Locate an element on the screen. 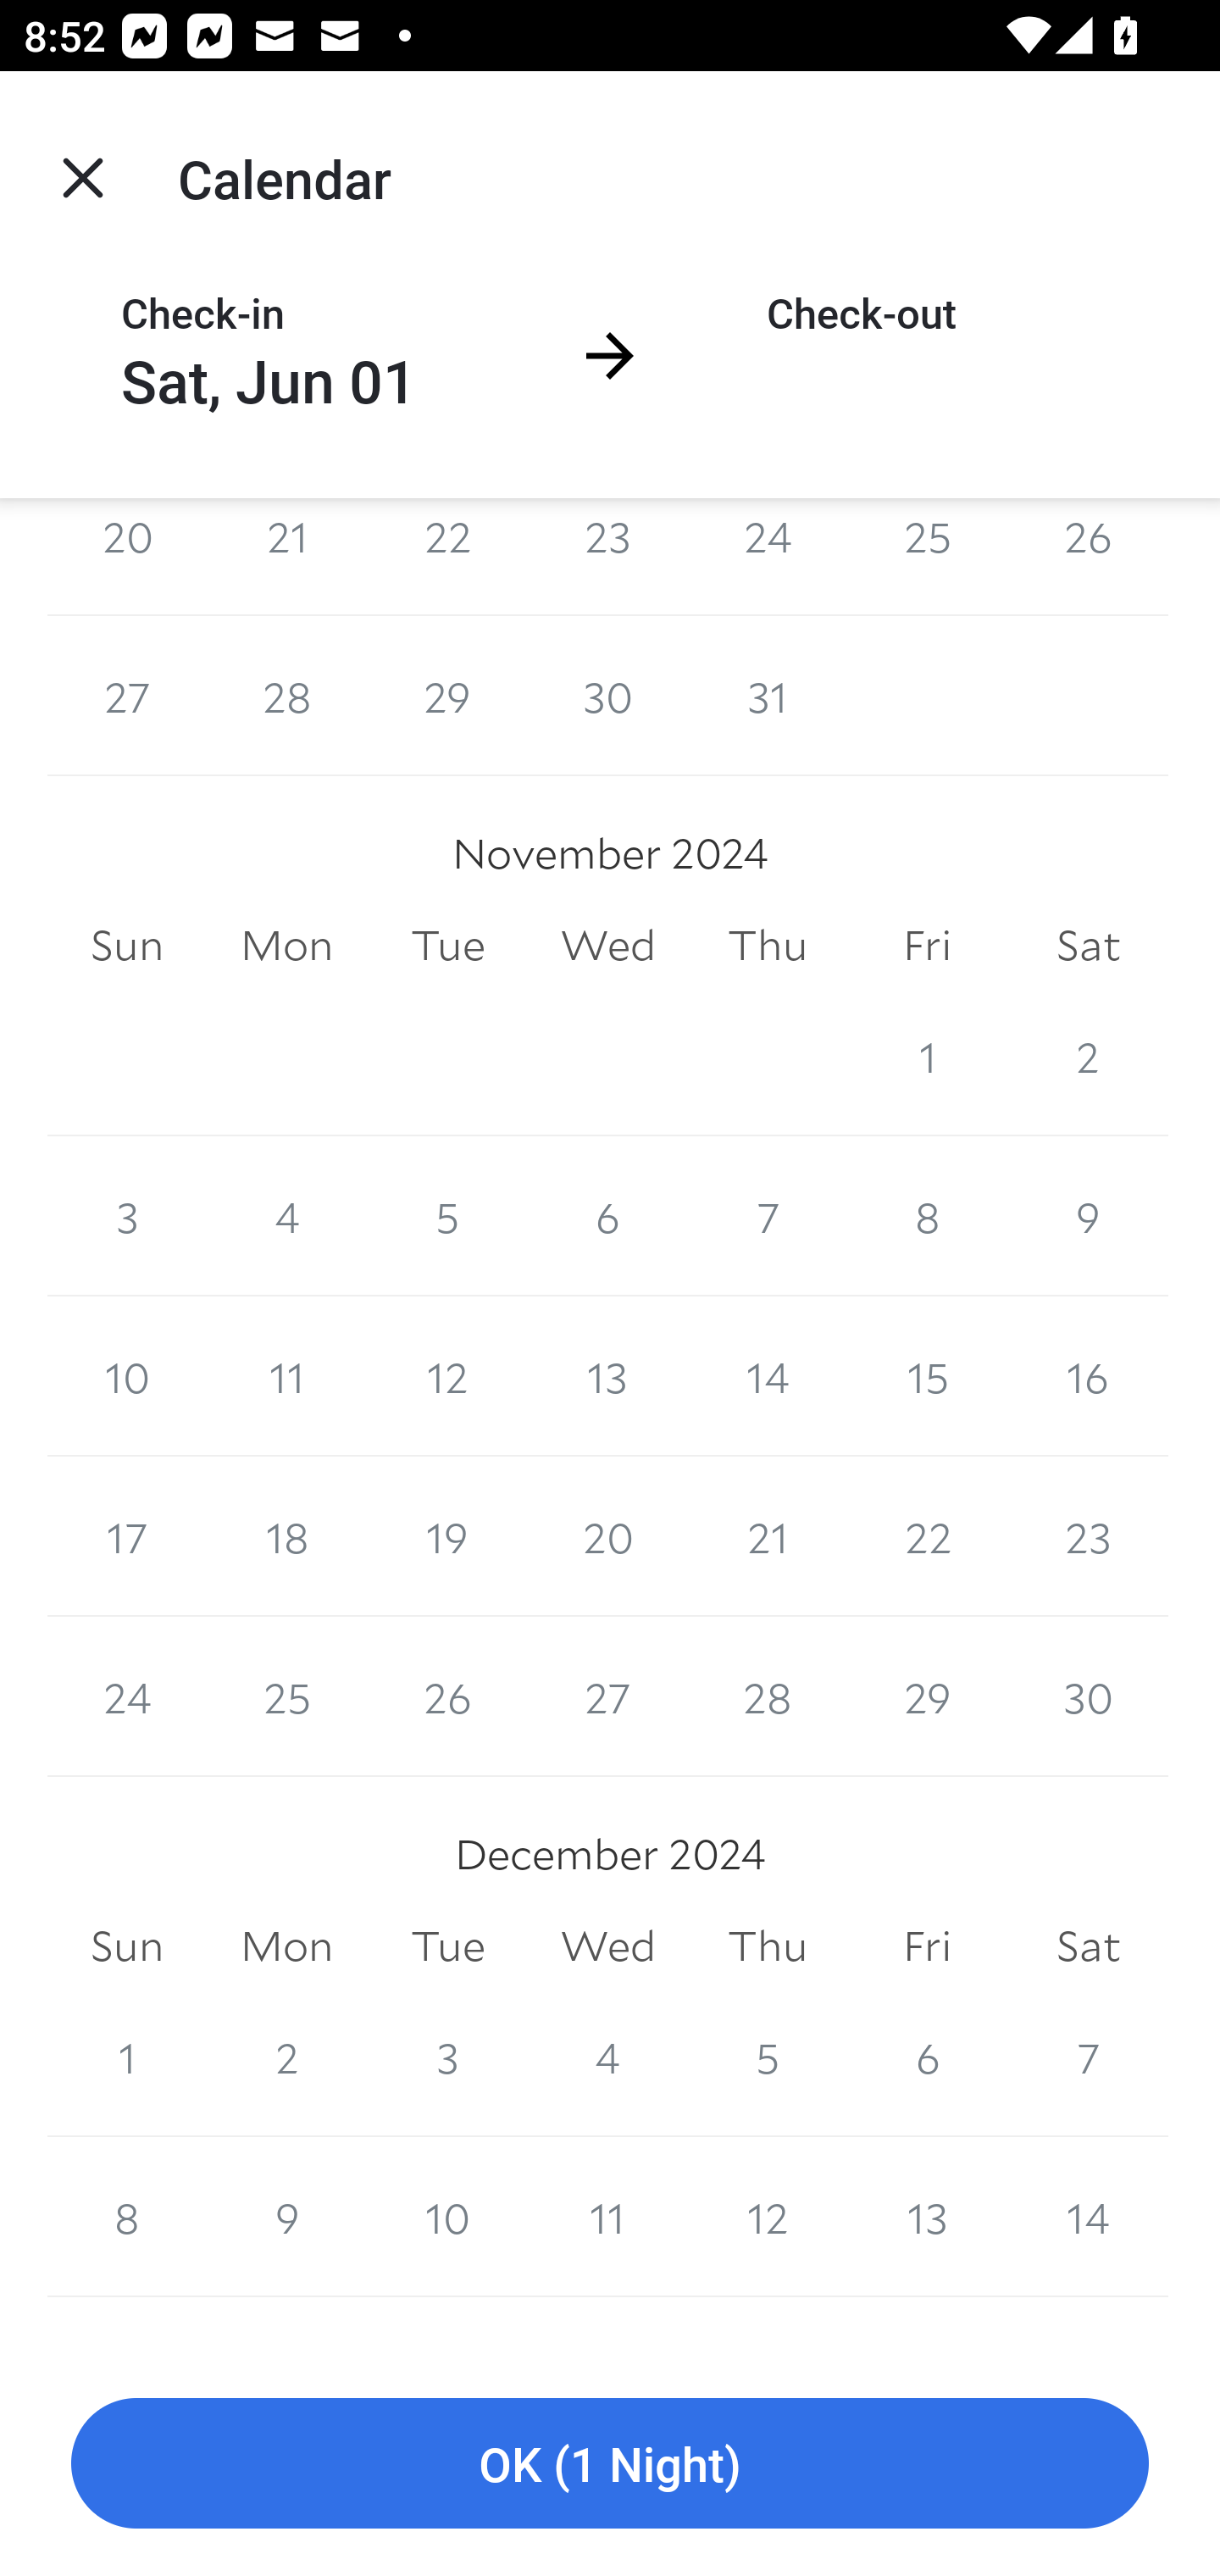 The image size is (1220, 2576). 30 30 October 2024 is located at coordinates (608, 695).